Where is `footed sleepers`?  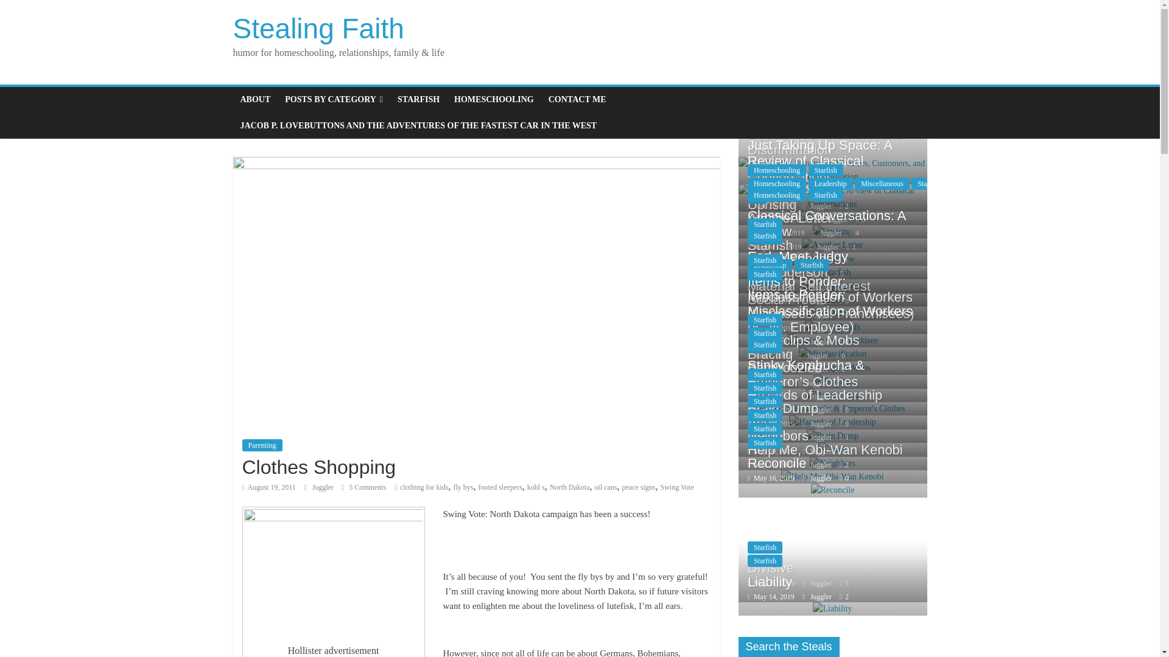 footed sleepers is located at coordinates (500, 487).